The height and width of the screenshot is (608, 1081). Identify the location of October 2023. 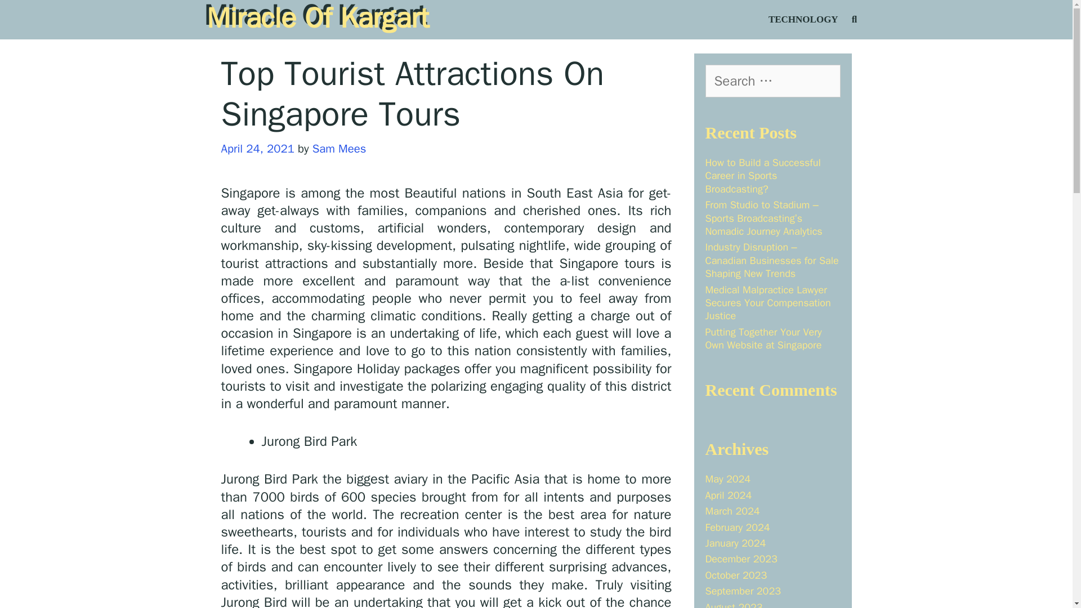
(735, 575).